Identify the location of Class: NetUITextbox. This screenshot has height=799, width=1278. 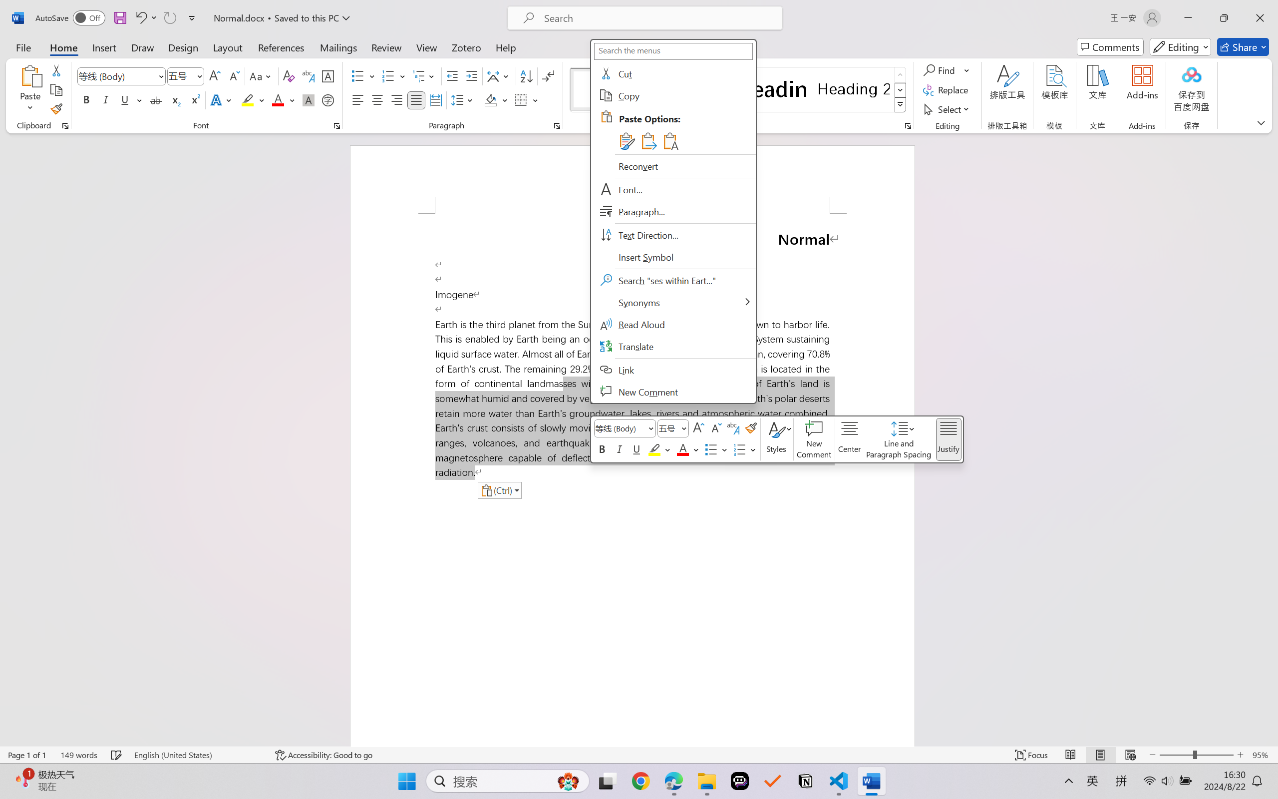
(669, 428).